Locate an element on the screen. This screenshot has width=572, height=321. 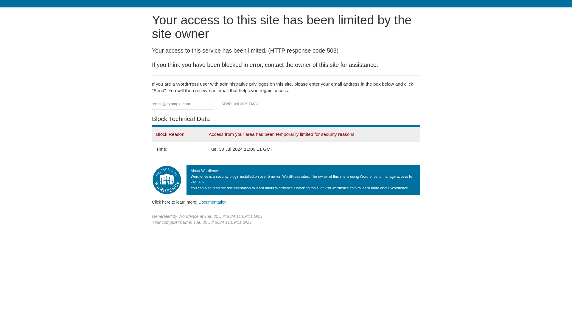
Send Unlock Email is located at coordinates (241, 104).